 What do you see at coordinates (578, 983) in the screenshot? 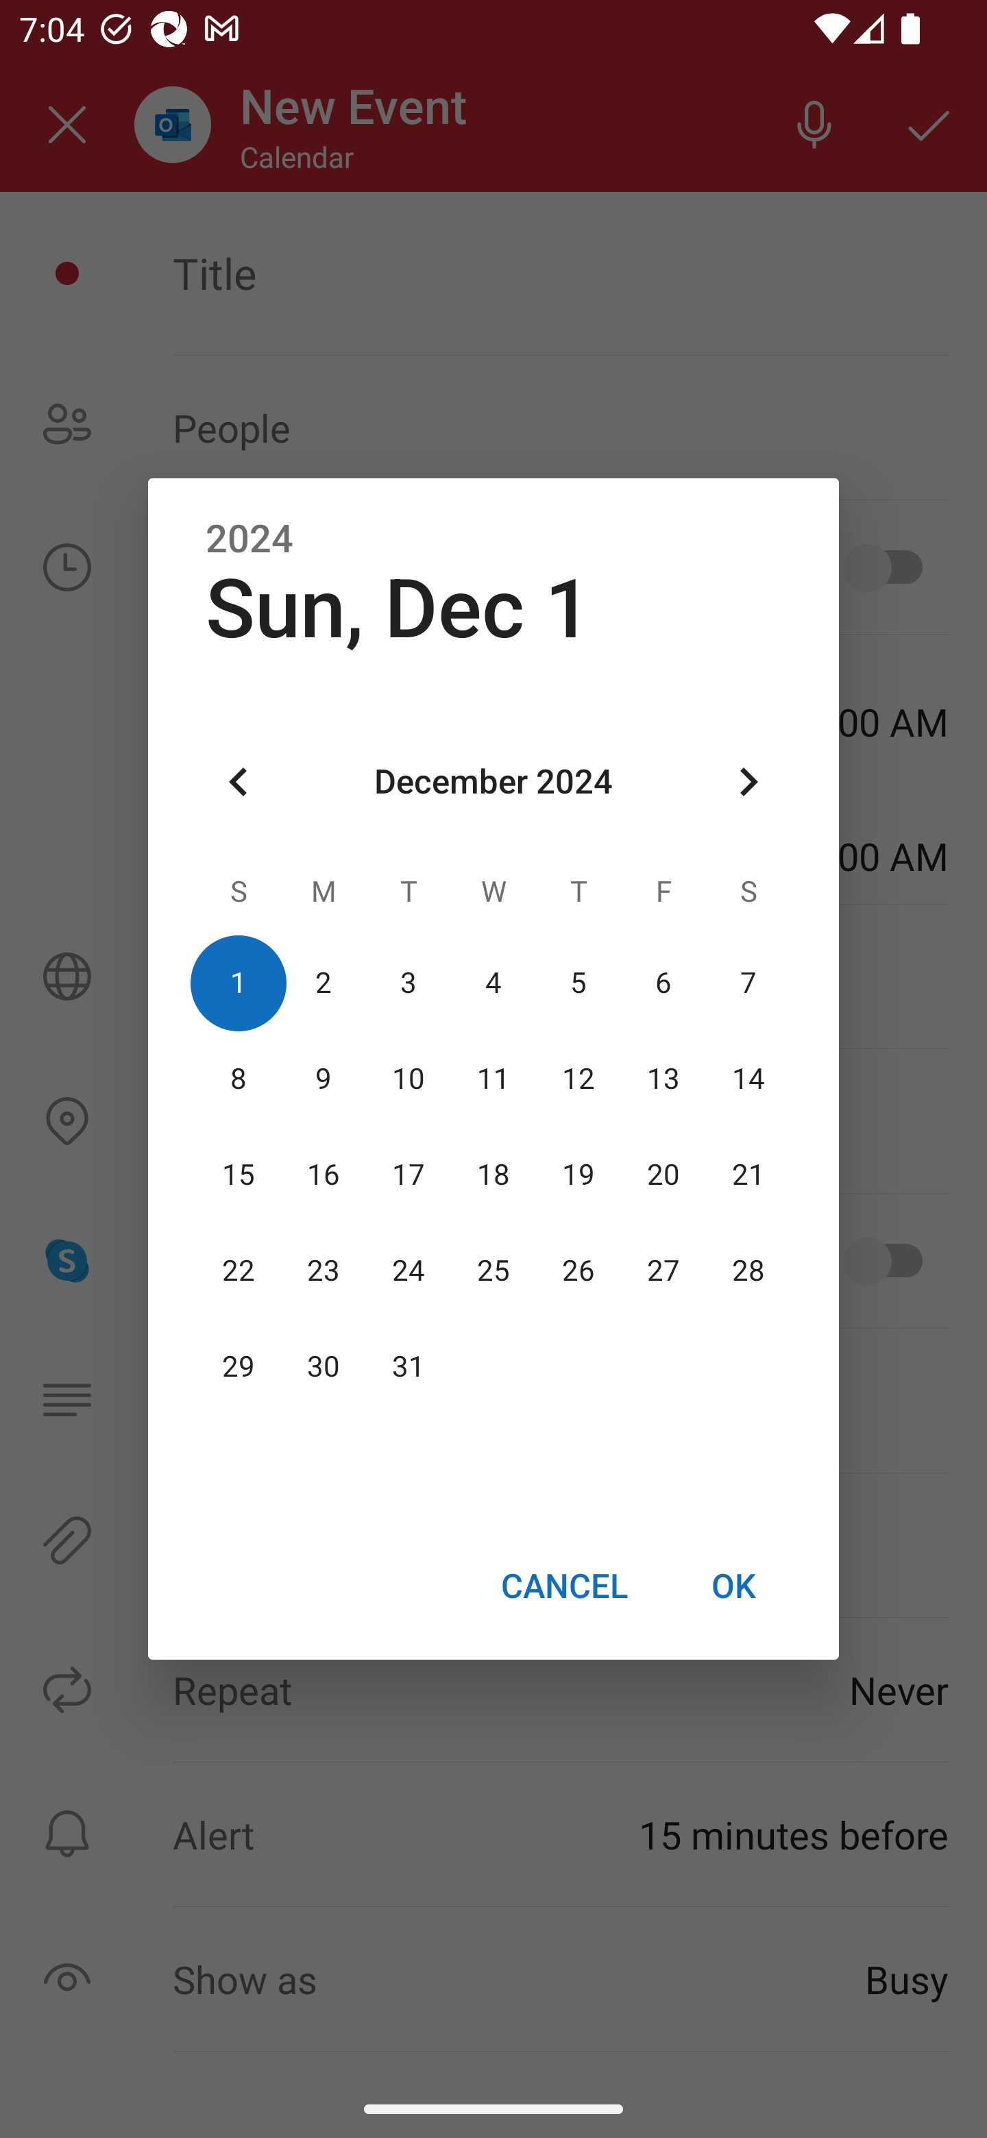
I see `5 05 December 2024` at bounding box center [578, 983].